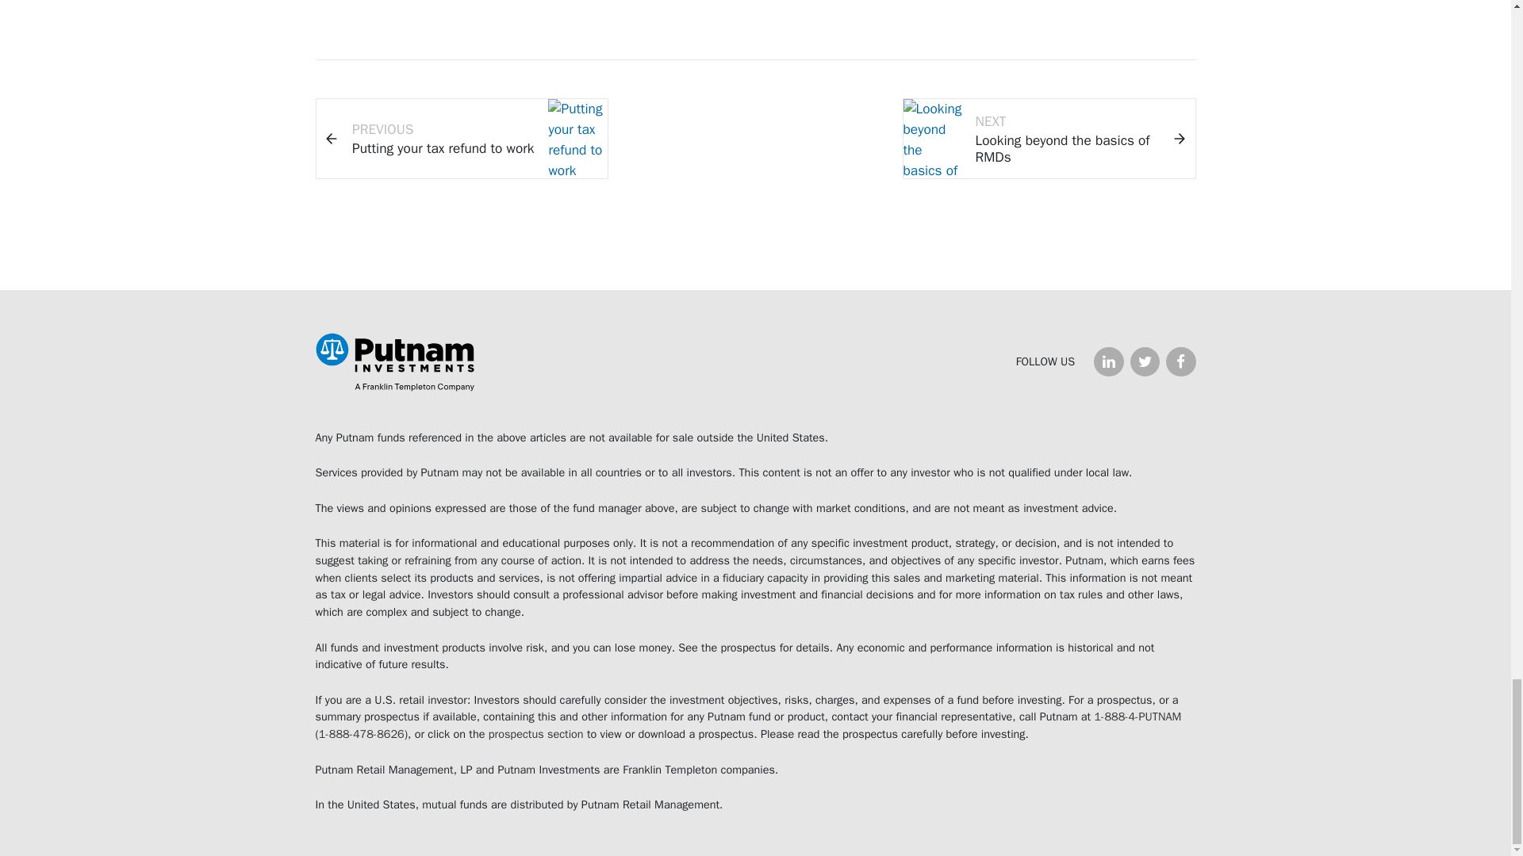 This screenshot has width=1523, height=856. What do you see at coordinates (1049, 138) in the screenshot?
I see `on Facebook` at bounding box center [1049, 138].